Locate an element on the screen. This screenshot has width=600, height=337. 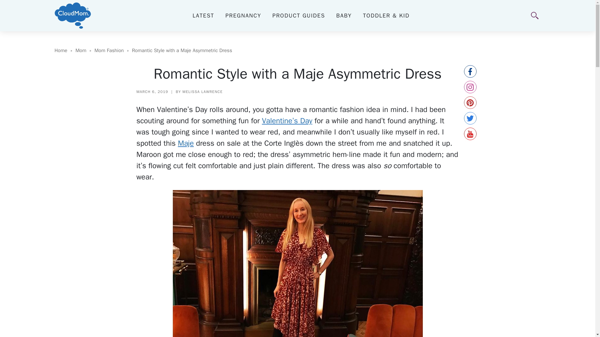
LATEST is located at coordinates (203, 15).